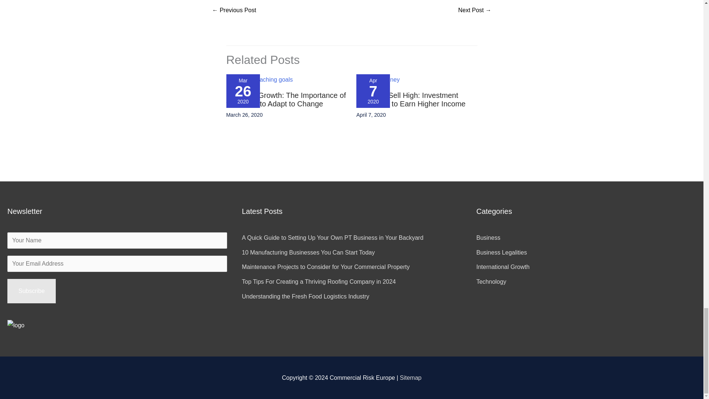 This screenshot has width=709, height=399. What do you see at coordinates (501, 253) in the screenshot?
I see `Business Legalities` at bounding box center [501, 253].